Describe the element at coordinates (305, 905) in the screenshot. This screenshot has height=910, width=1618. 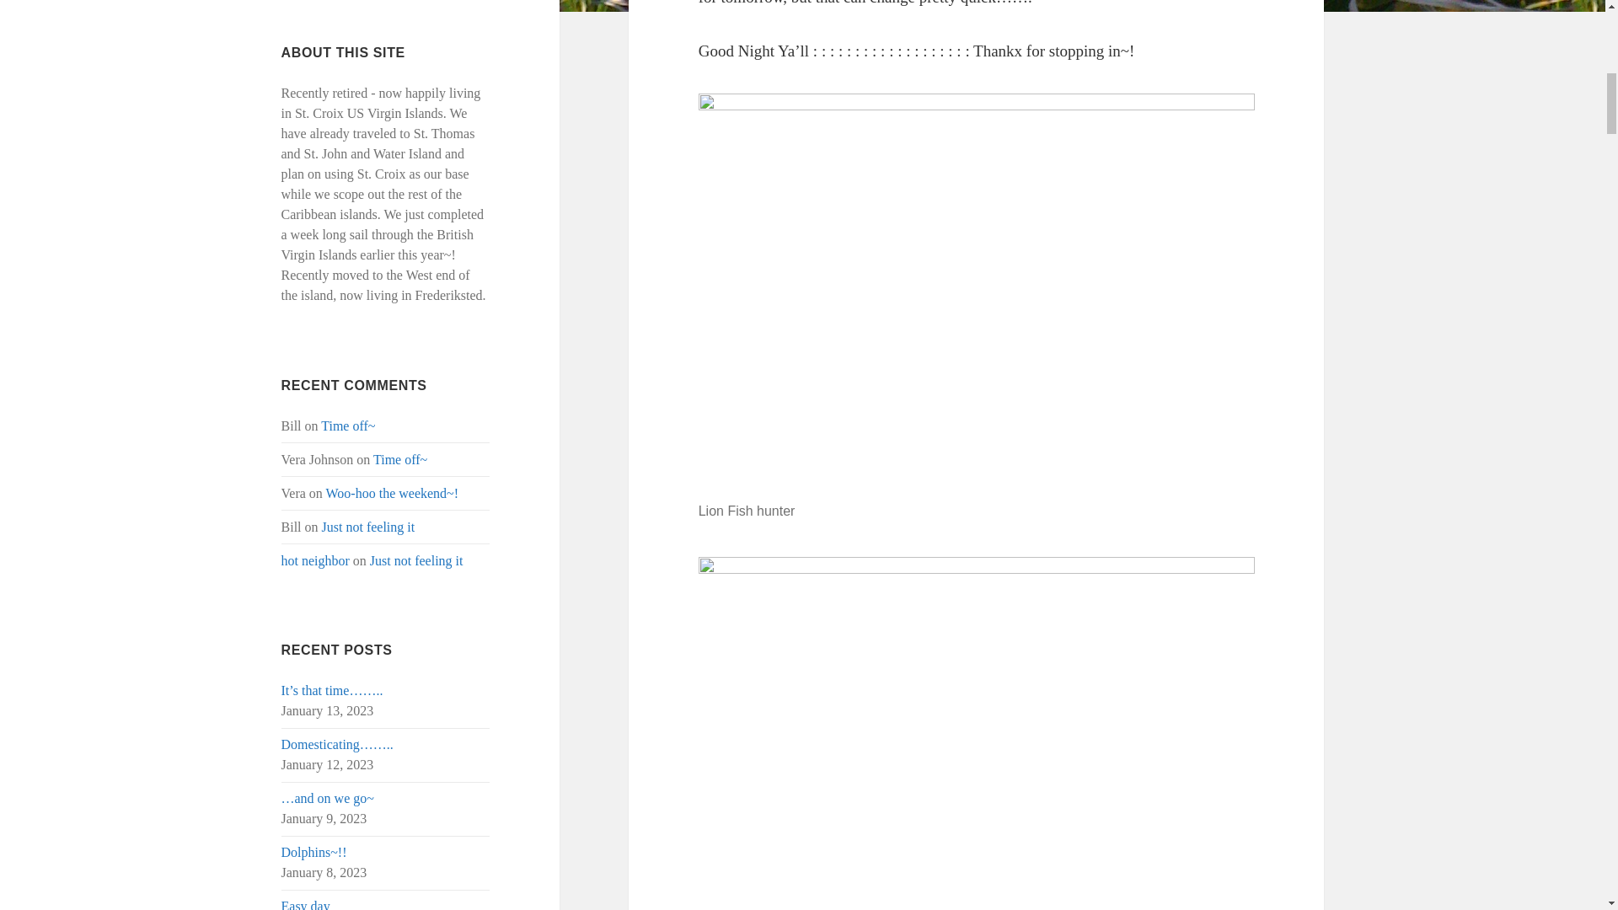
I see `Easy day` at that location.